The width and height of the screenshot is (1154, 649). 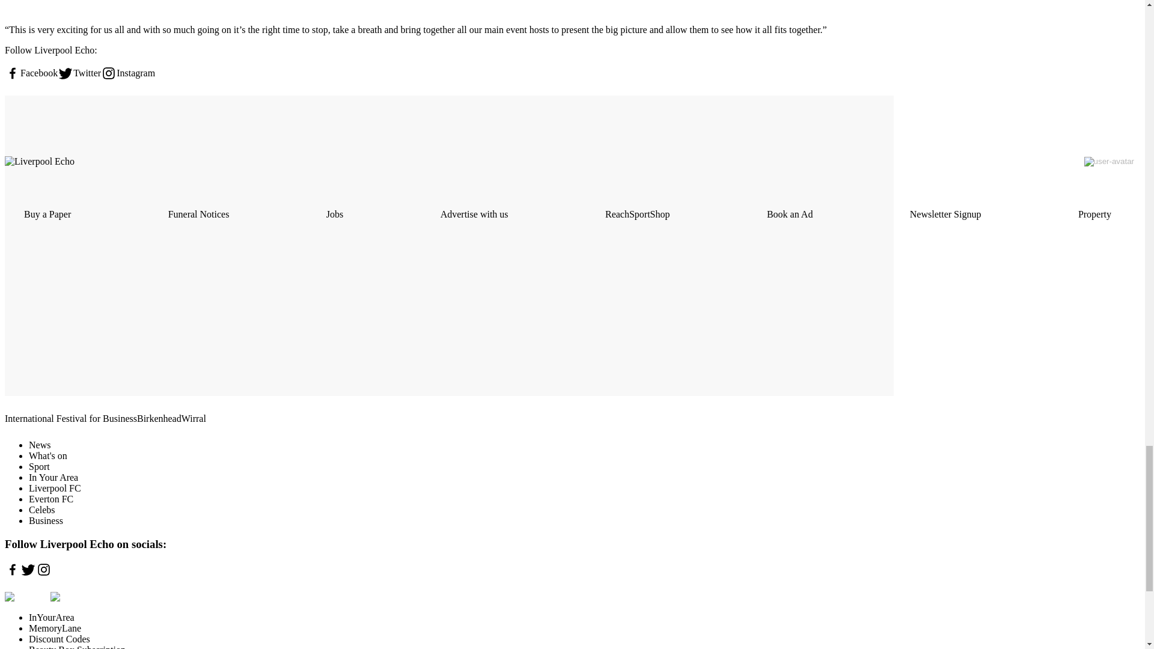 I want to click on Sport, so click(x=39, y=466).